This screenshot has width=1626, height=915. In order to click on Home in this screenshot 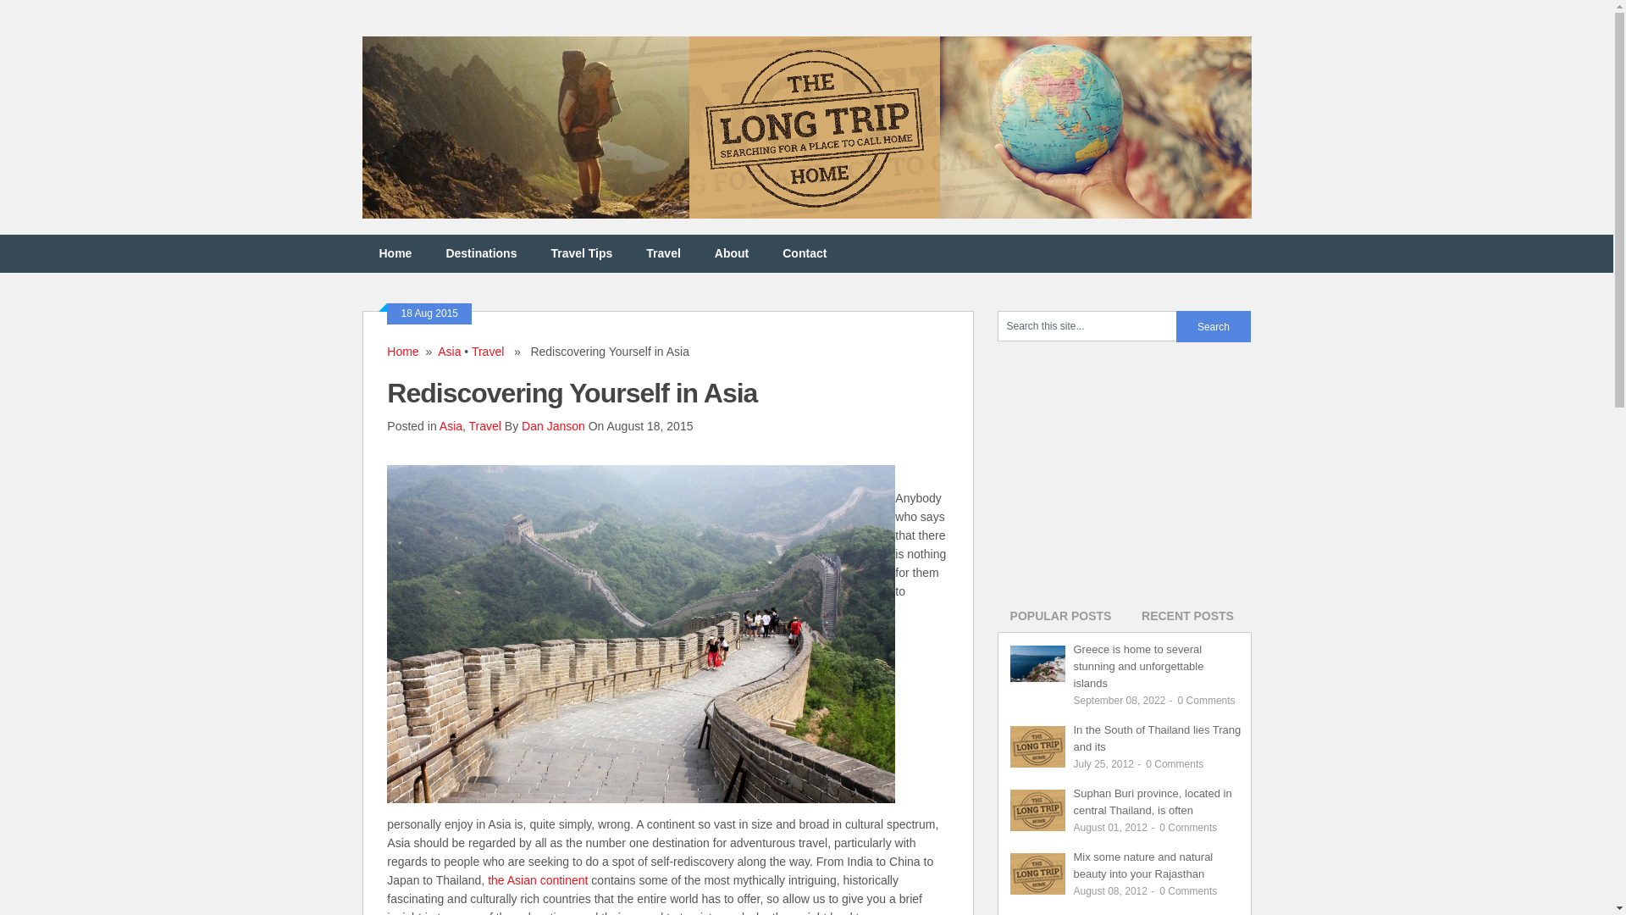, I will do `click(401, 352)`.